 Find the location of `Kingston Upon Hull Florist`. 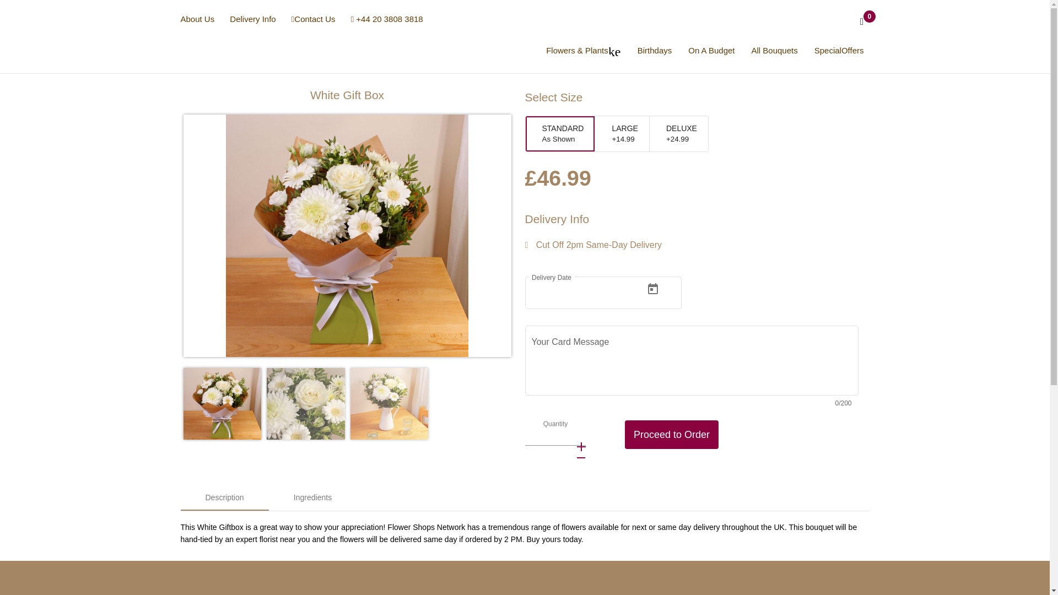

Kingston Upon Hull Florist is located at coordinates (183, 51).